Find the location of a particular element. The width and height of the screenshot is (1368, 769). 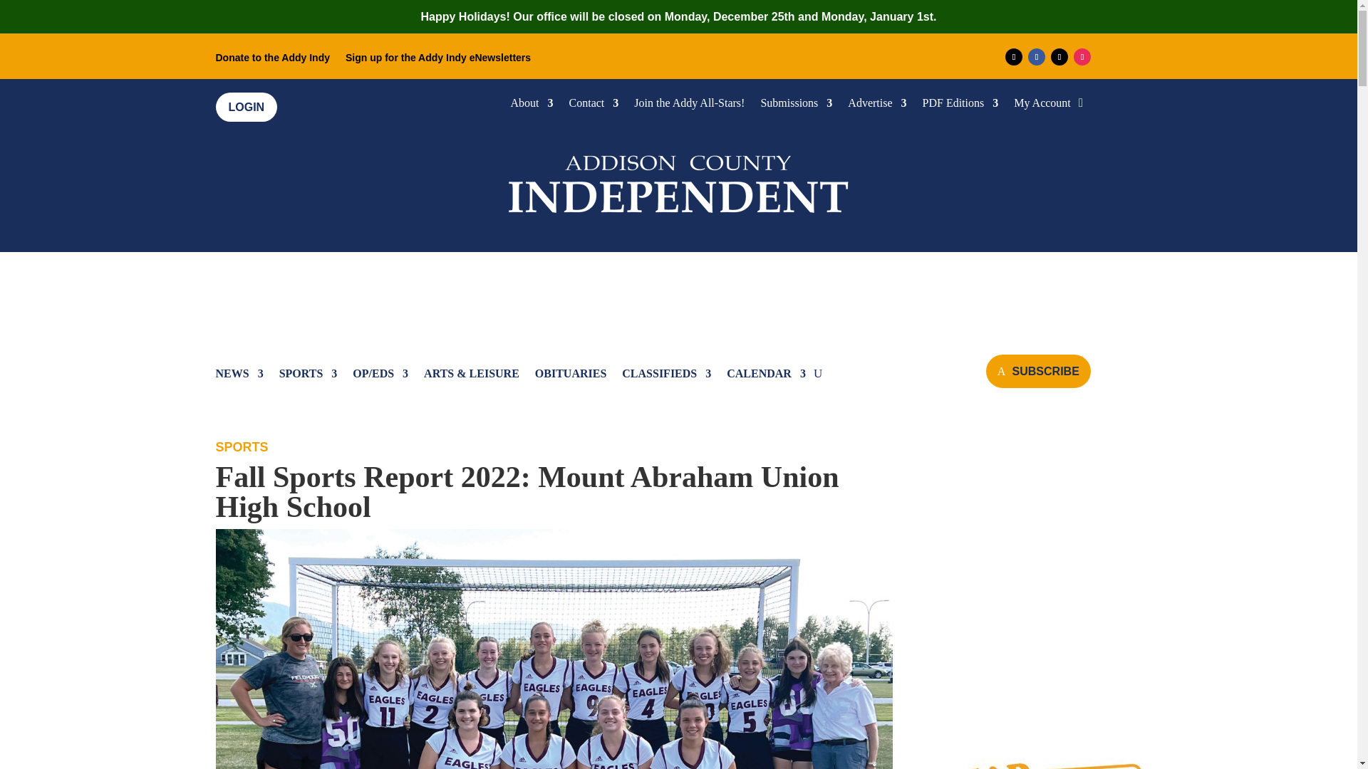

My Account is located at coordinates (1042, 105).